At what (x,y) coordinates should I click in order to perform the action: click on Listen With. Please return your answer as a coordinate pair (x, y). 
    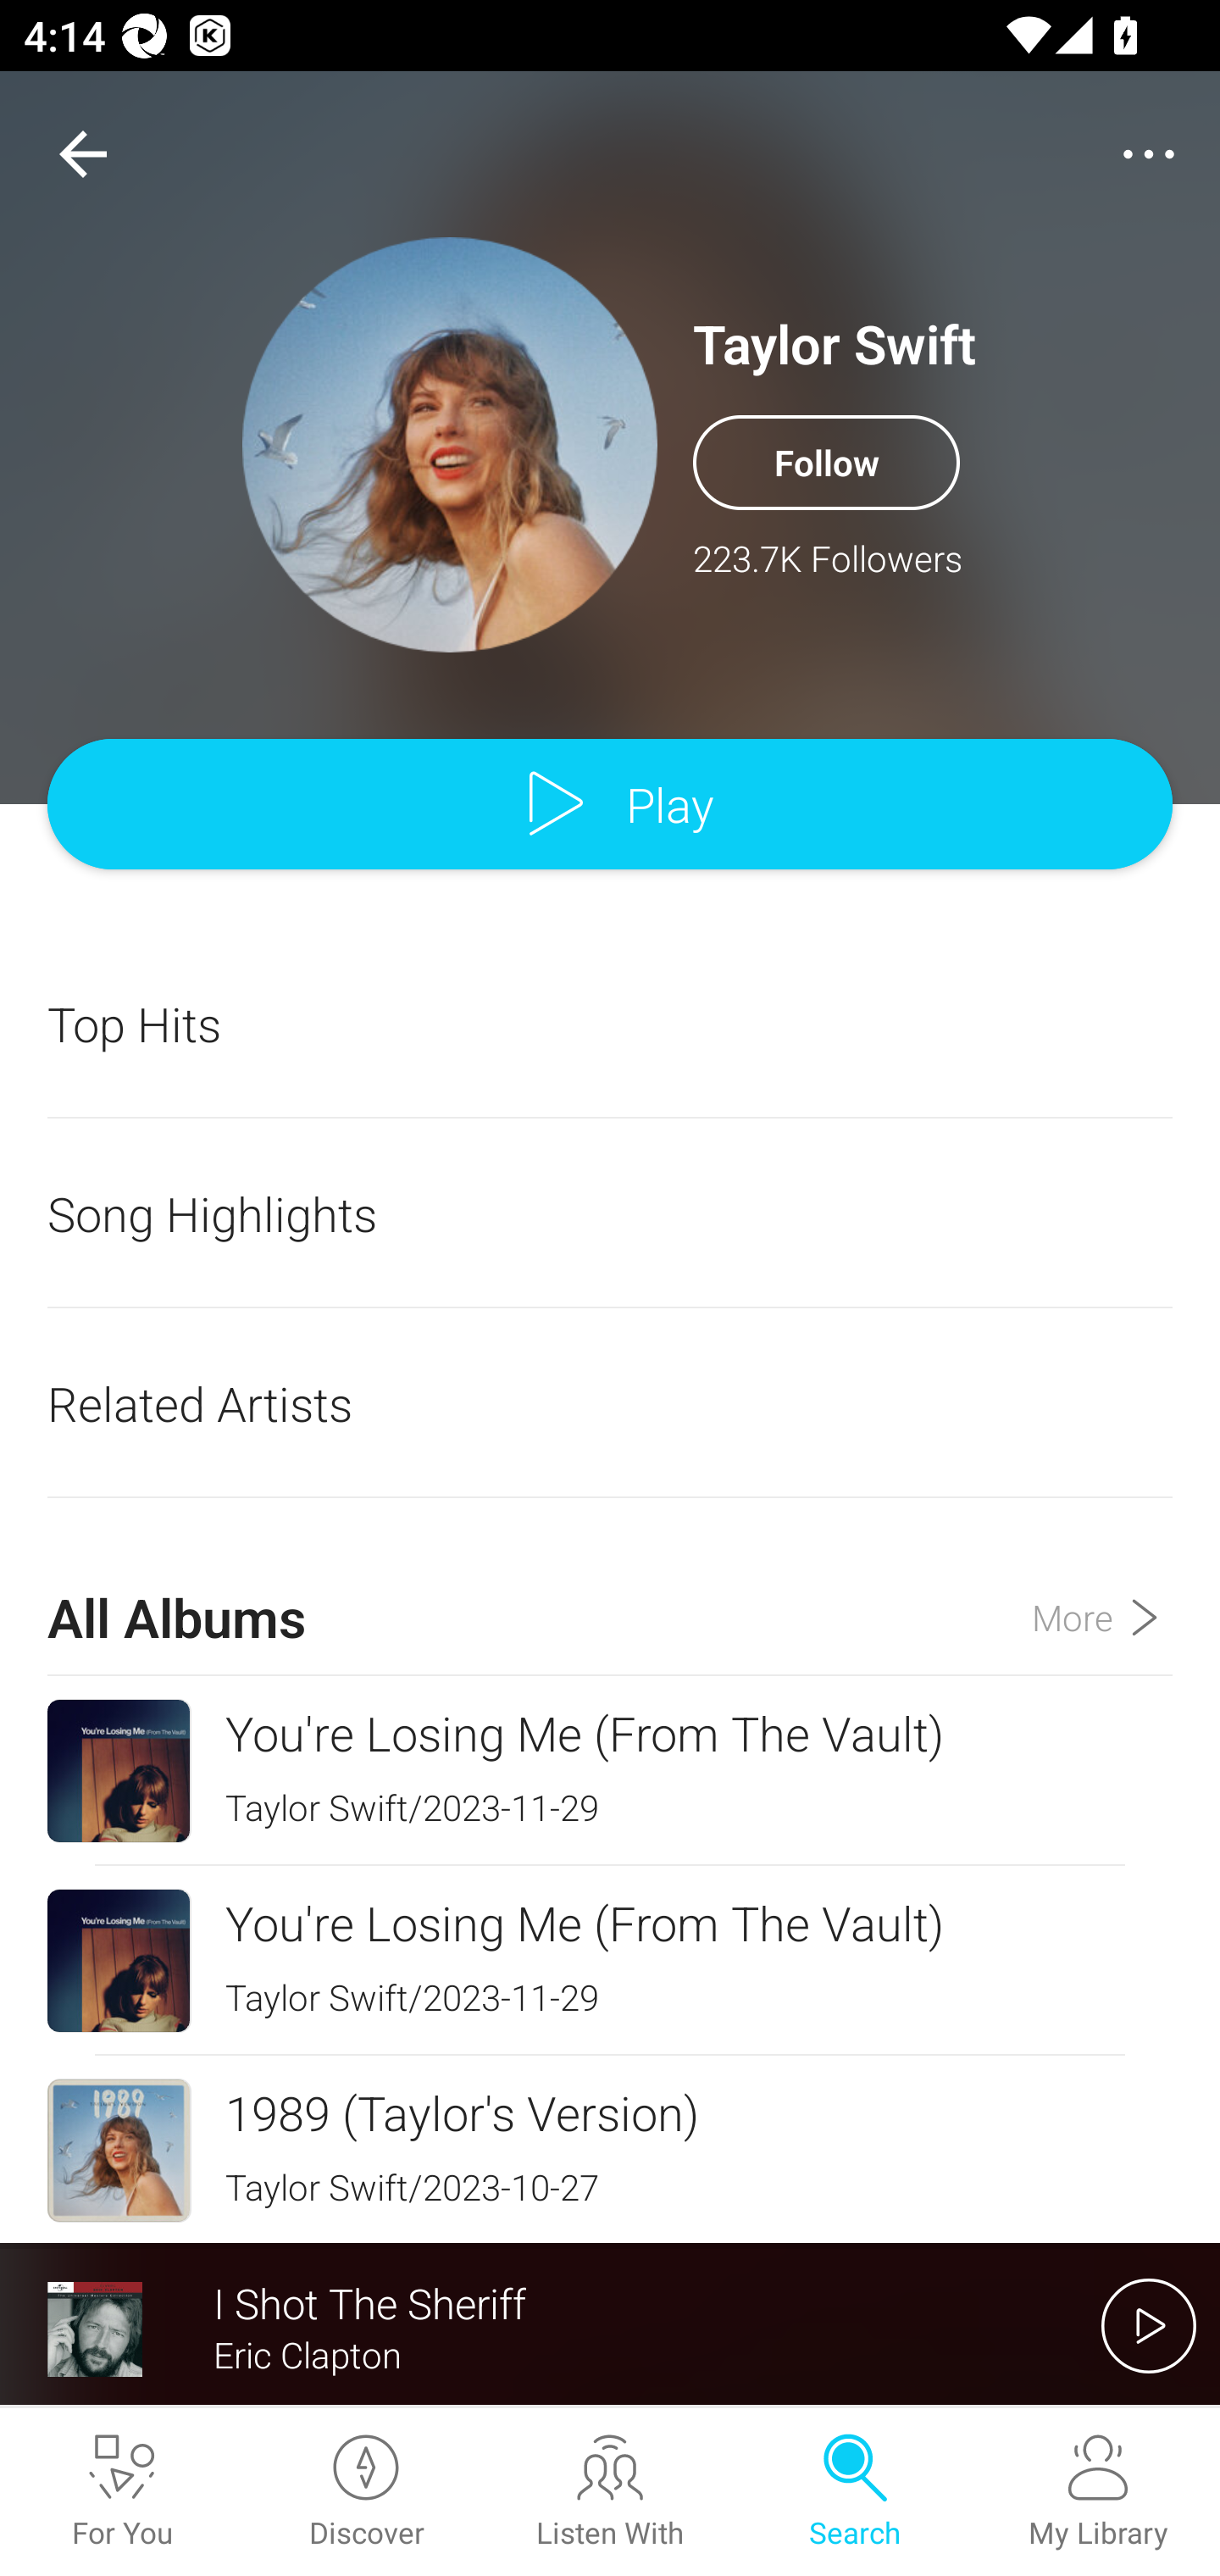
    Looking at the image, I should click on (610, 2492).